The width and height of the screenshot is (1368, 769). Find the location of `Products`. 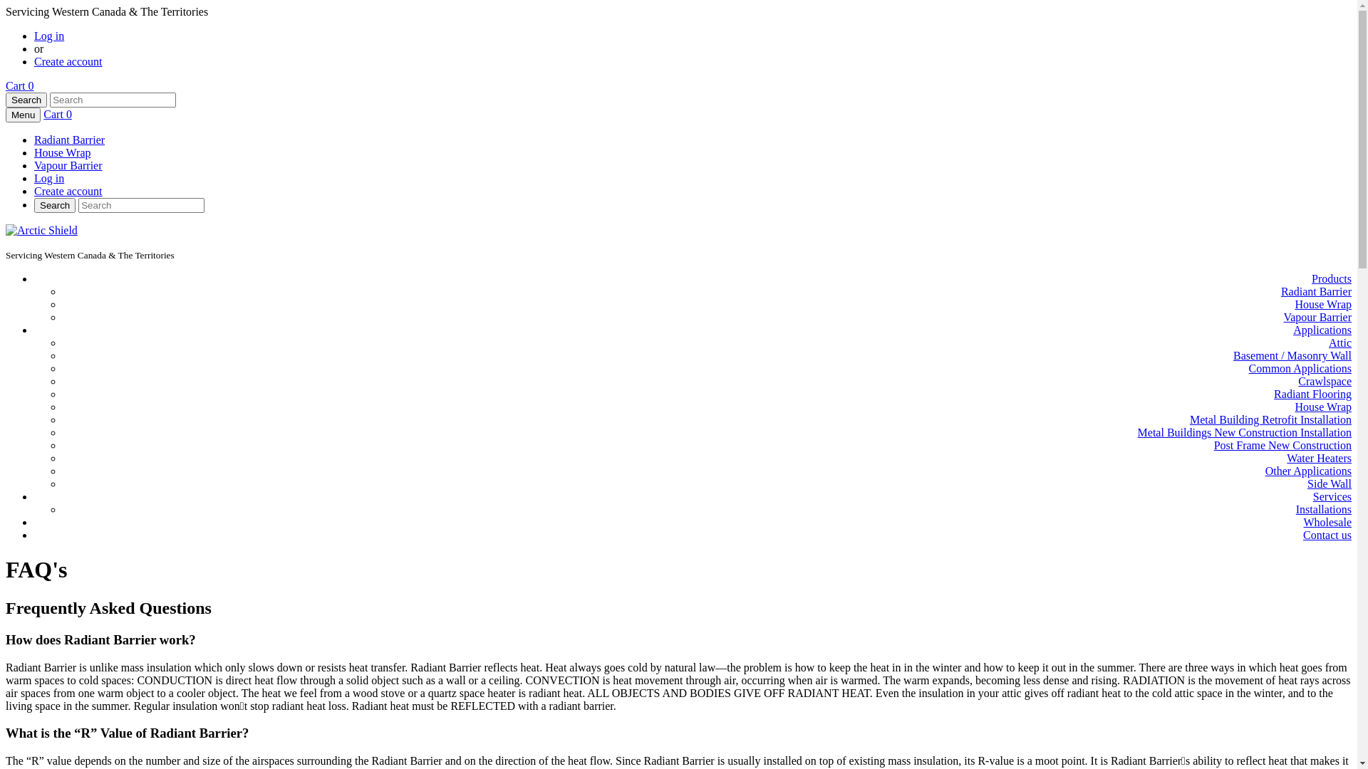

Products is located at coordinates (1332, 279).